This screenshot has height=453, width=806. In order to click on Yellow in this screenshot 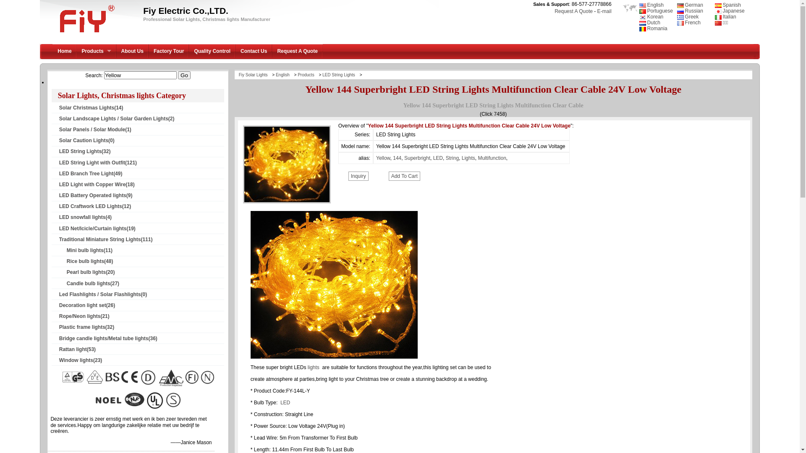, I will do `click(383, 158)`.